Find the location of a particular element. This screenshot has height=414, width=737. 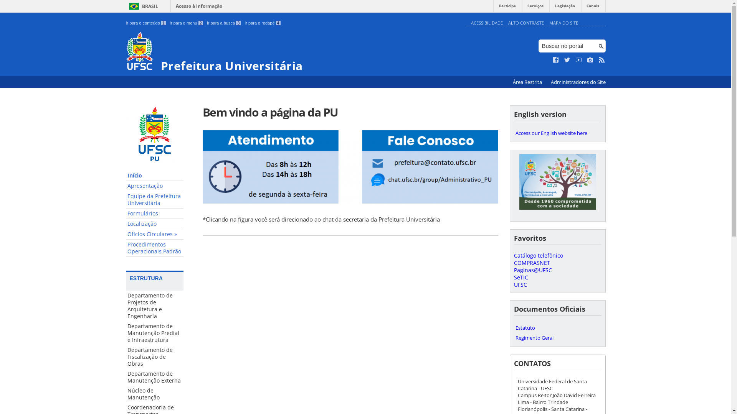

ALTO CONTRASTE is located at coordinates (526, 23).